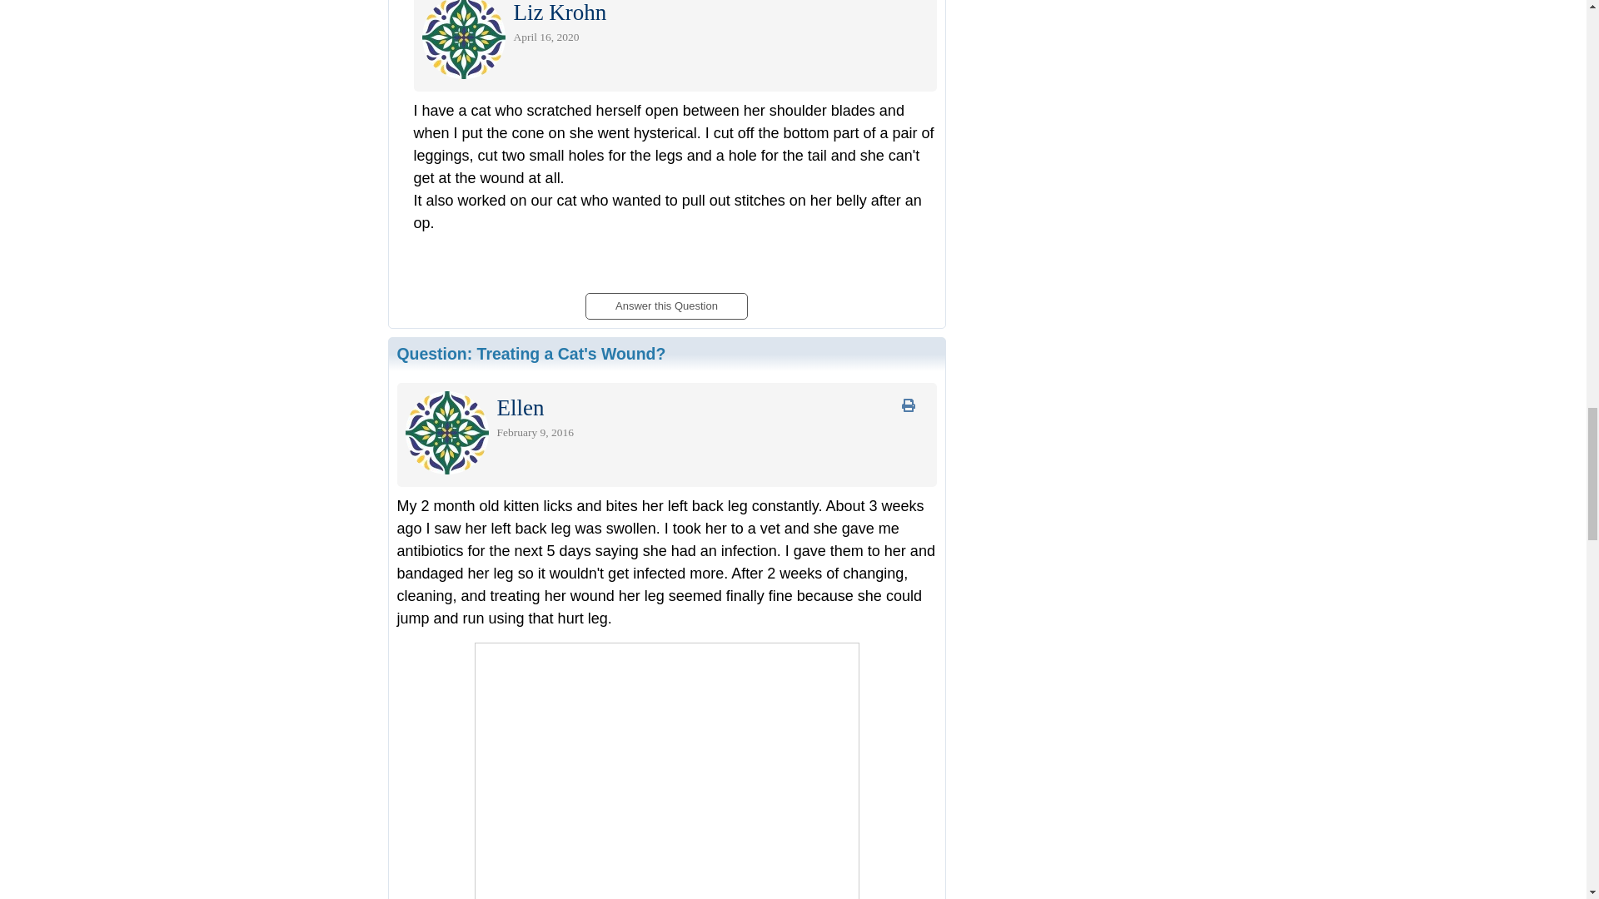 The image size is (1599, 899). I want to click on Liz Krohn, so click(560, 16).